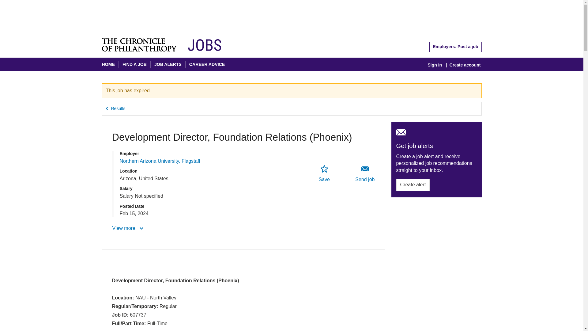  What do you see at coordinates (134, 65) in the screenshot?
I see `FIND A JOB` at bounding box center [134, 65].